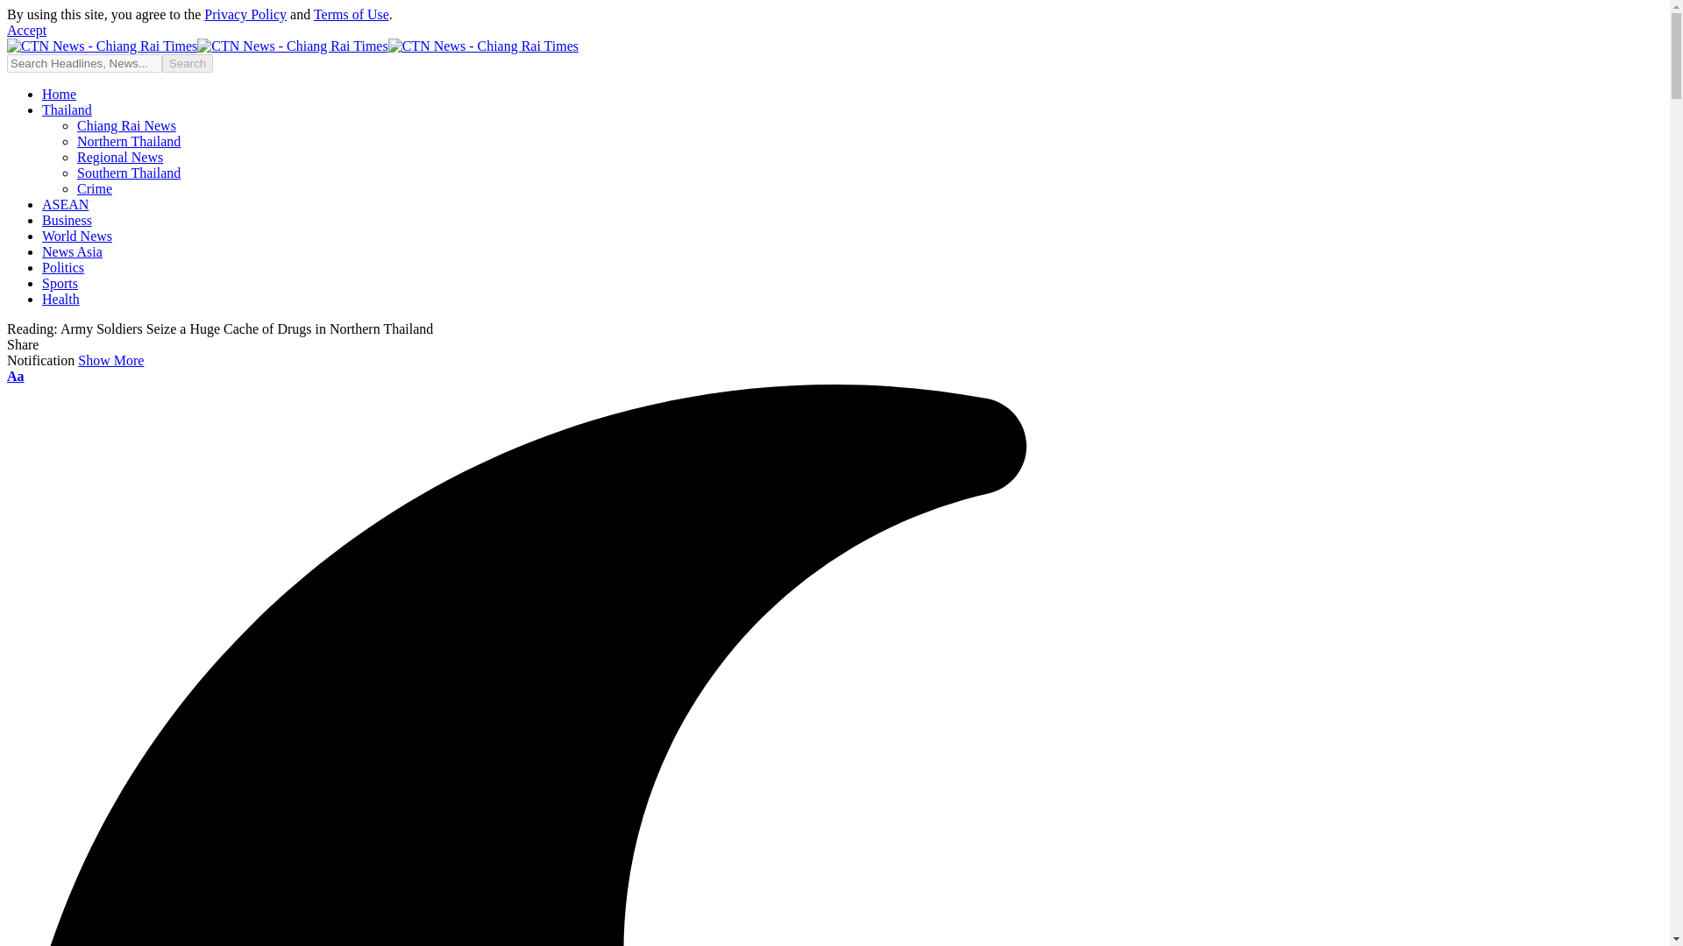 This screenshot has height=946, width=1683. I want to click on Politics, so click(63, 268).